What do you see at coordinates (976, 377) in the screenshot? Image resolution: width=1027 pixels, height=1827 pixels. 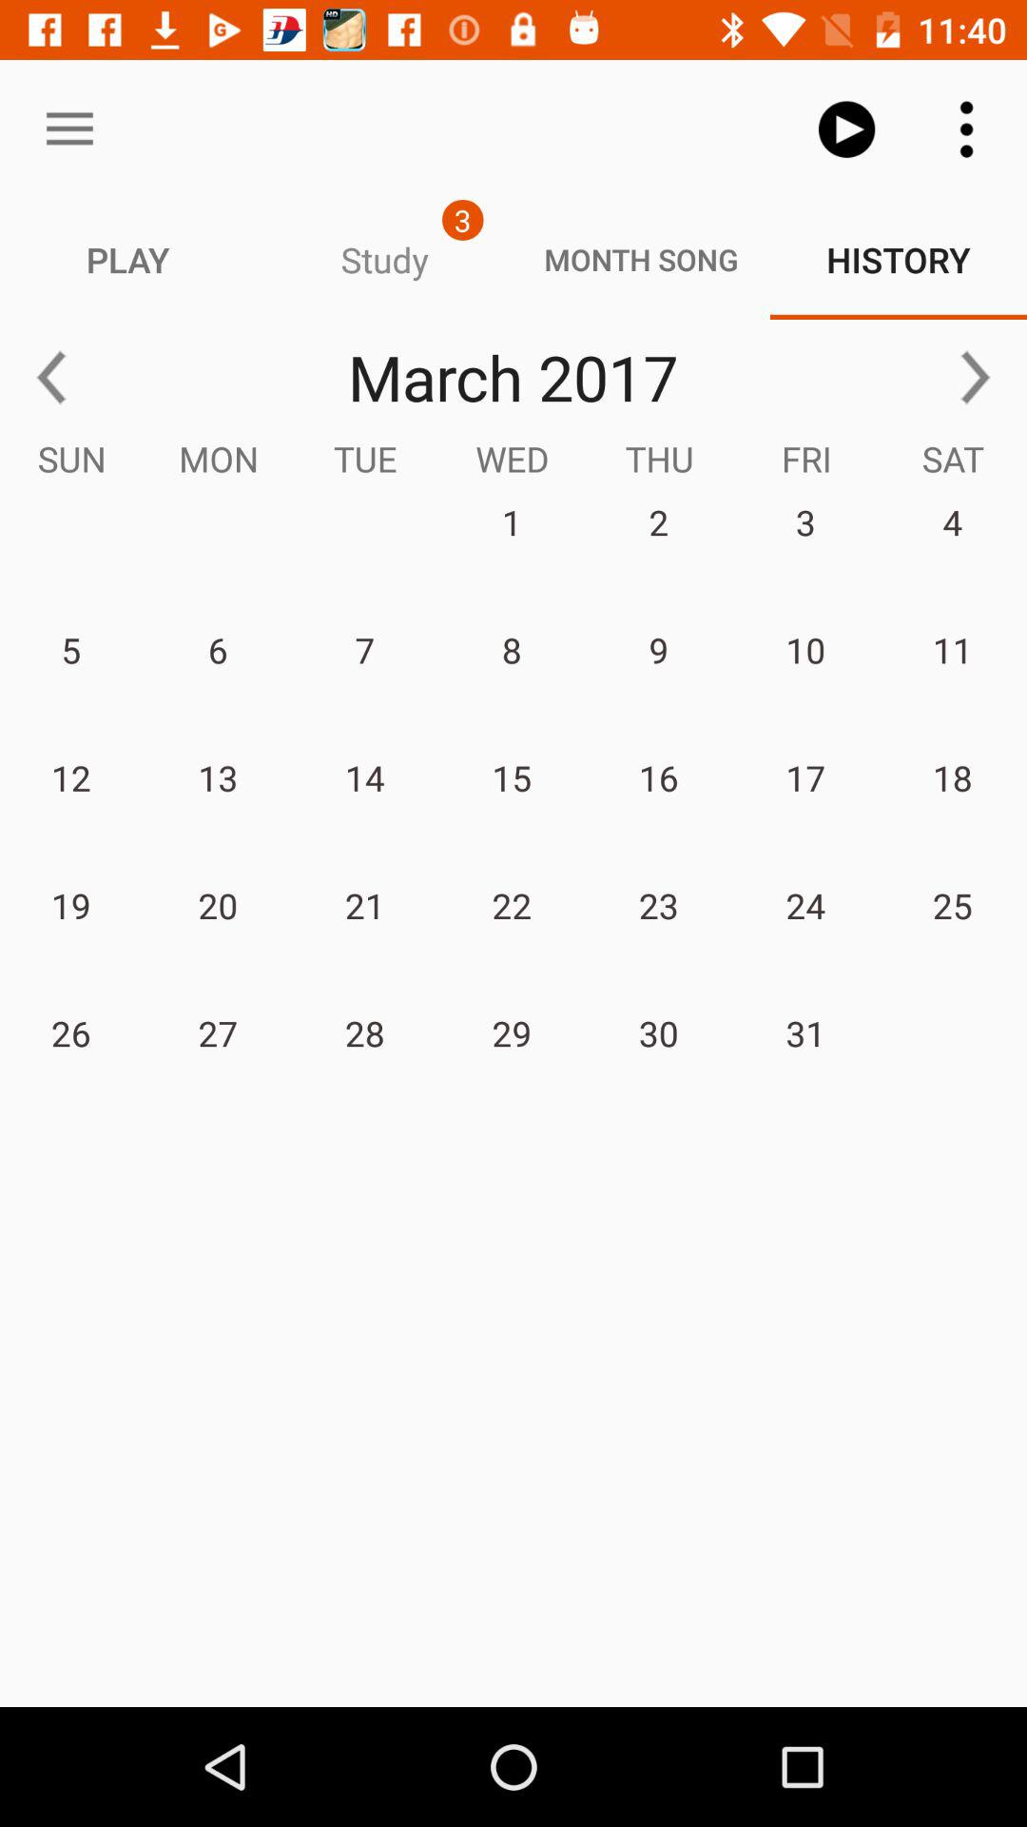 I see `go forward a month` at bounding box center [976, 377].